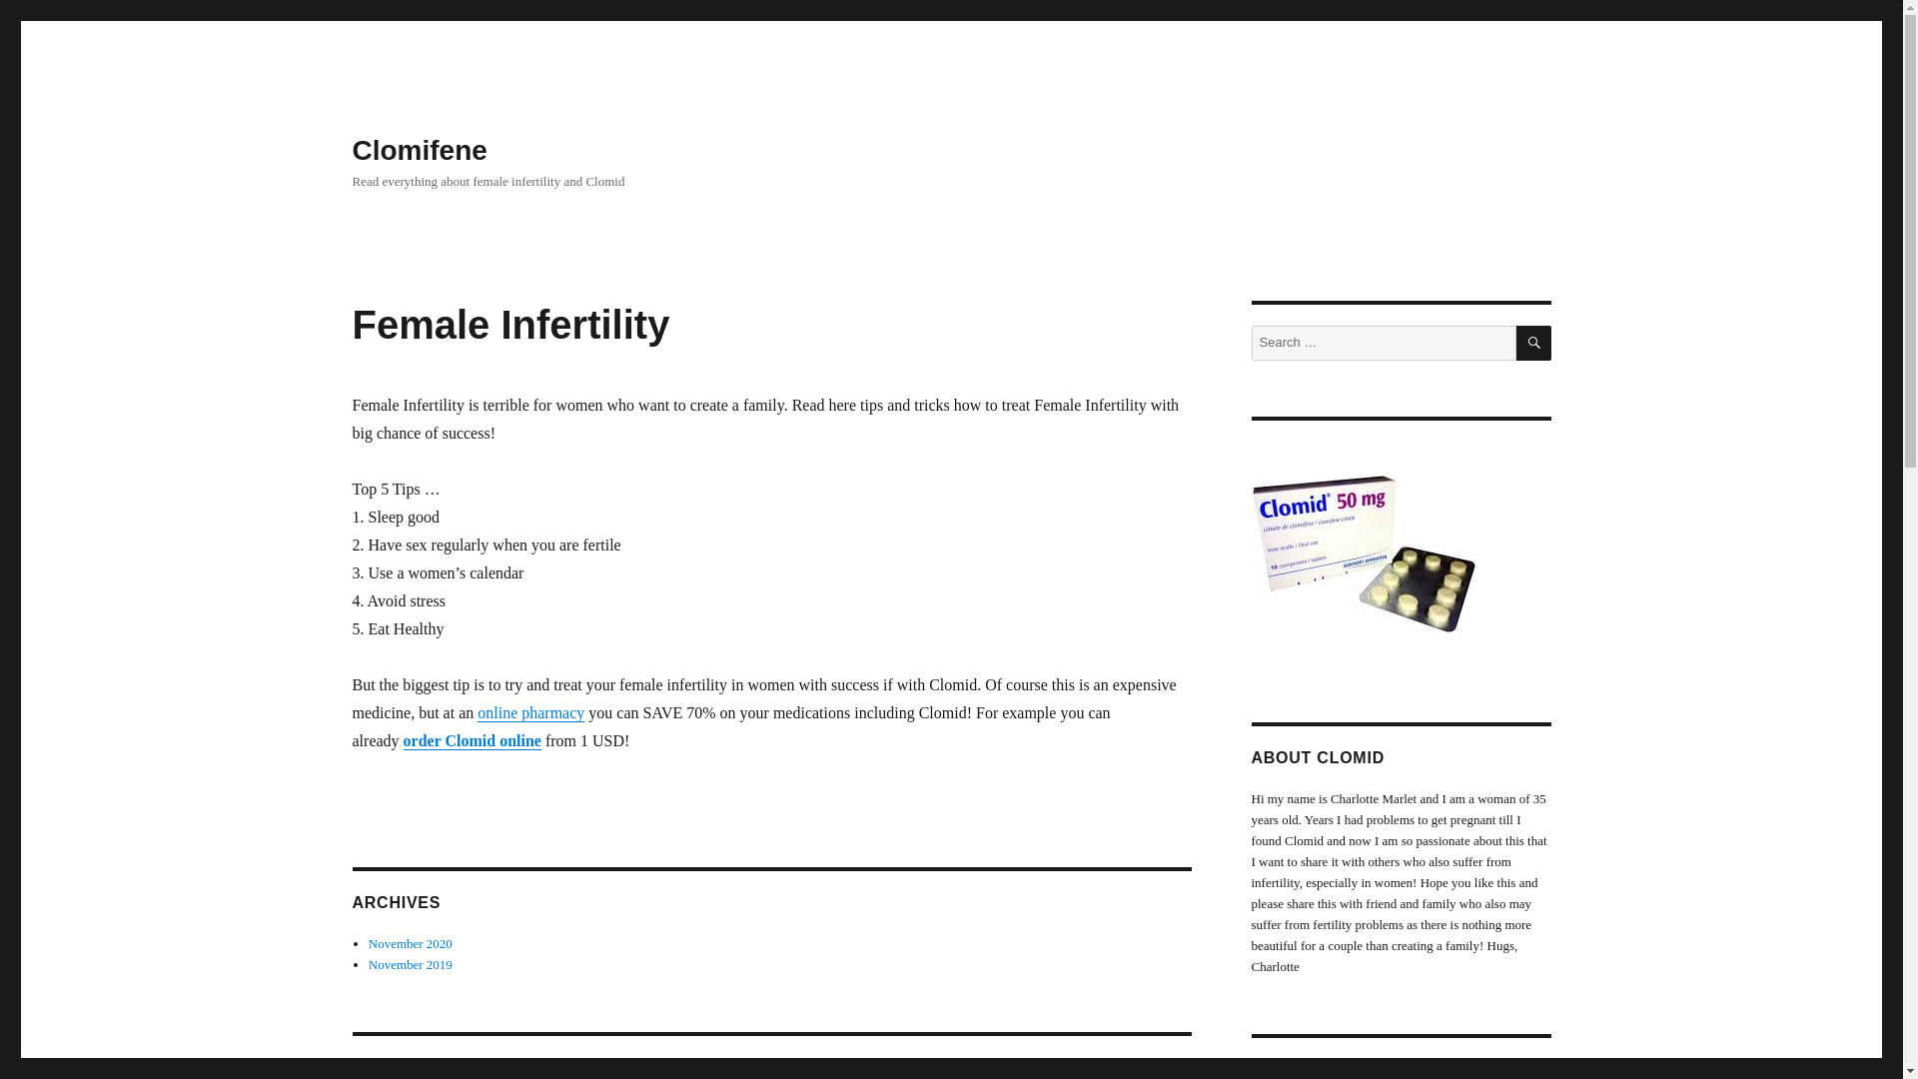 The width and height of the screenshot is (1918, 1079). Describe the element at coordinates (410, 943) in the screenshot. I see `November 2020` at that location.